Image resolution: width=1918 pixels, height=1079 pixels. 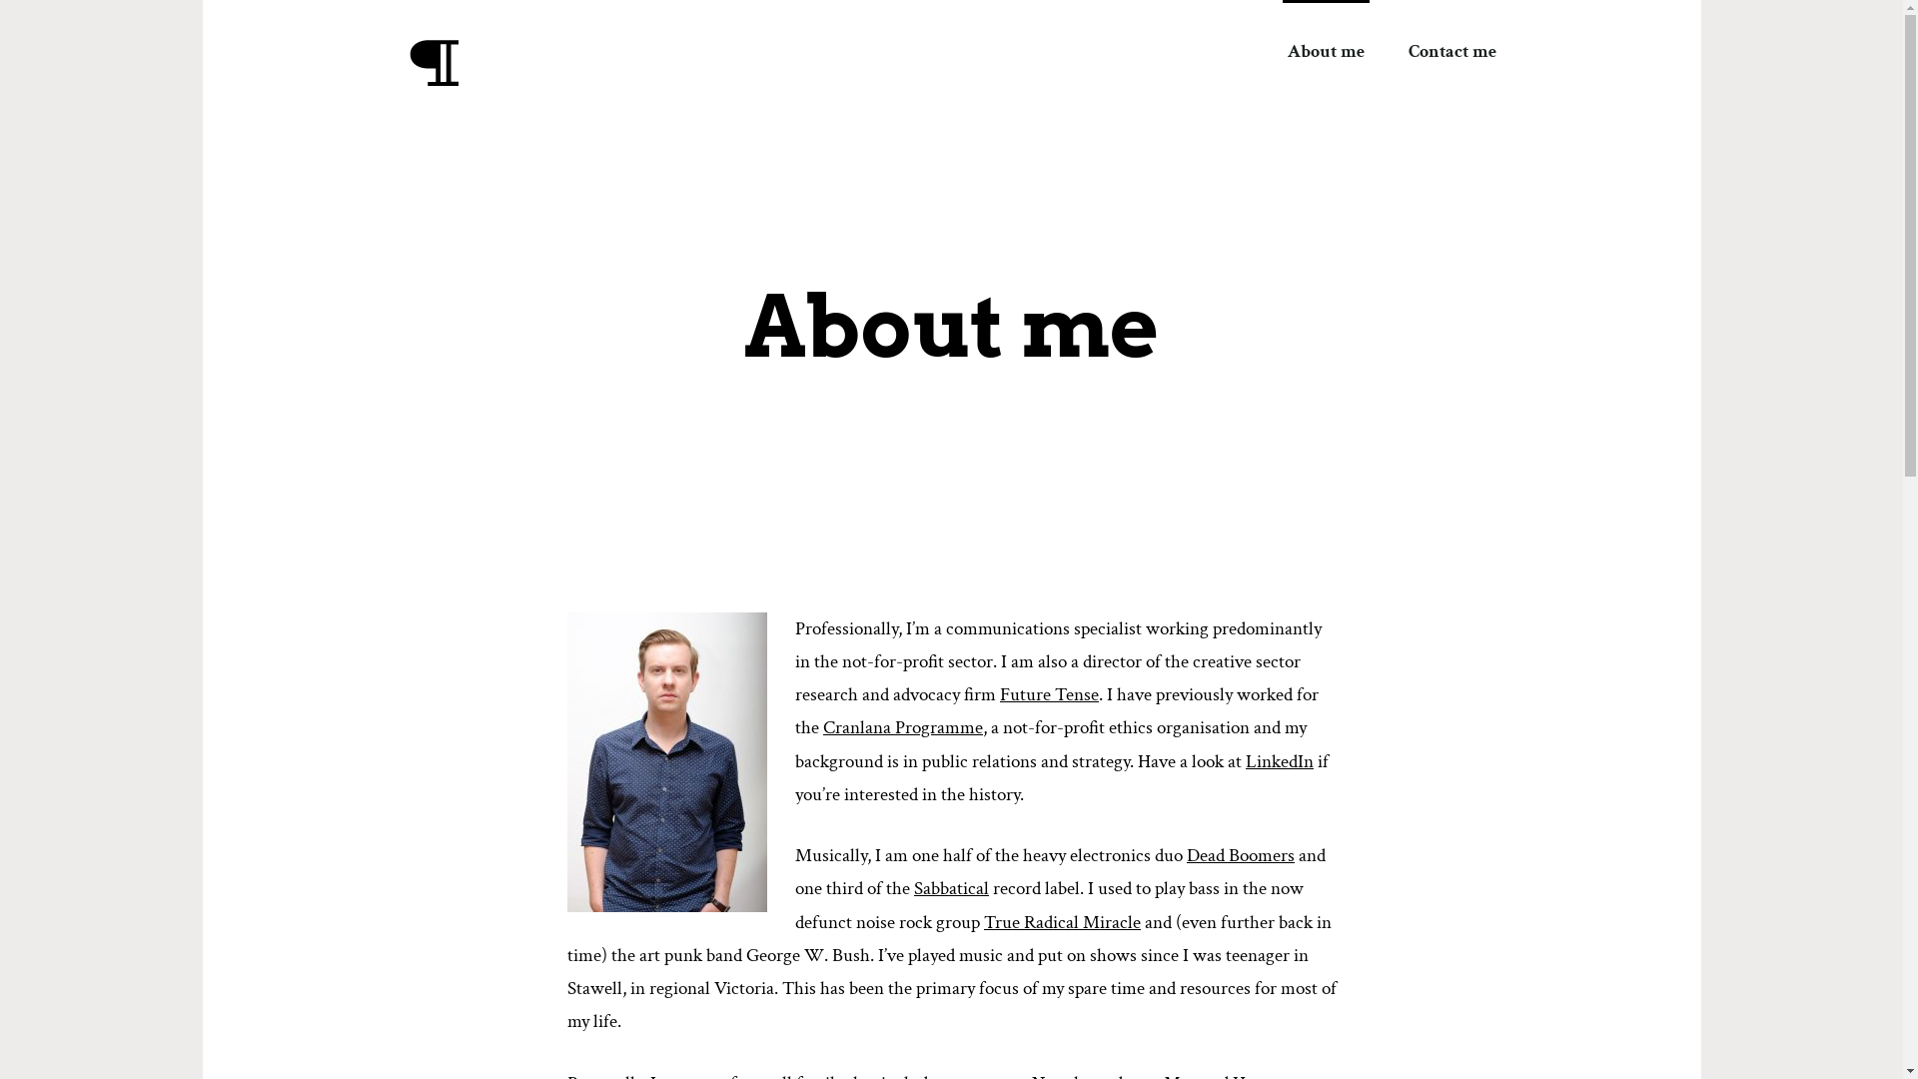 I want to click on Contact me, so click(x=1451, y=52).